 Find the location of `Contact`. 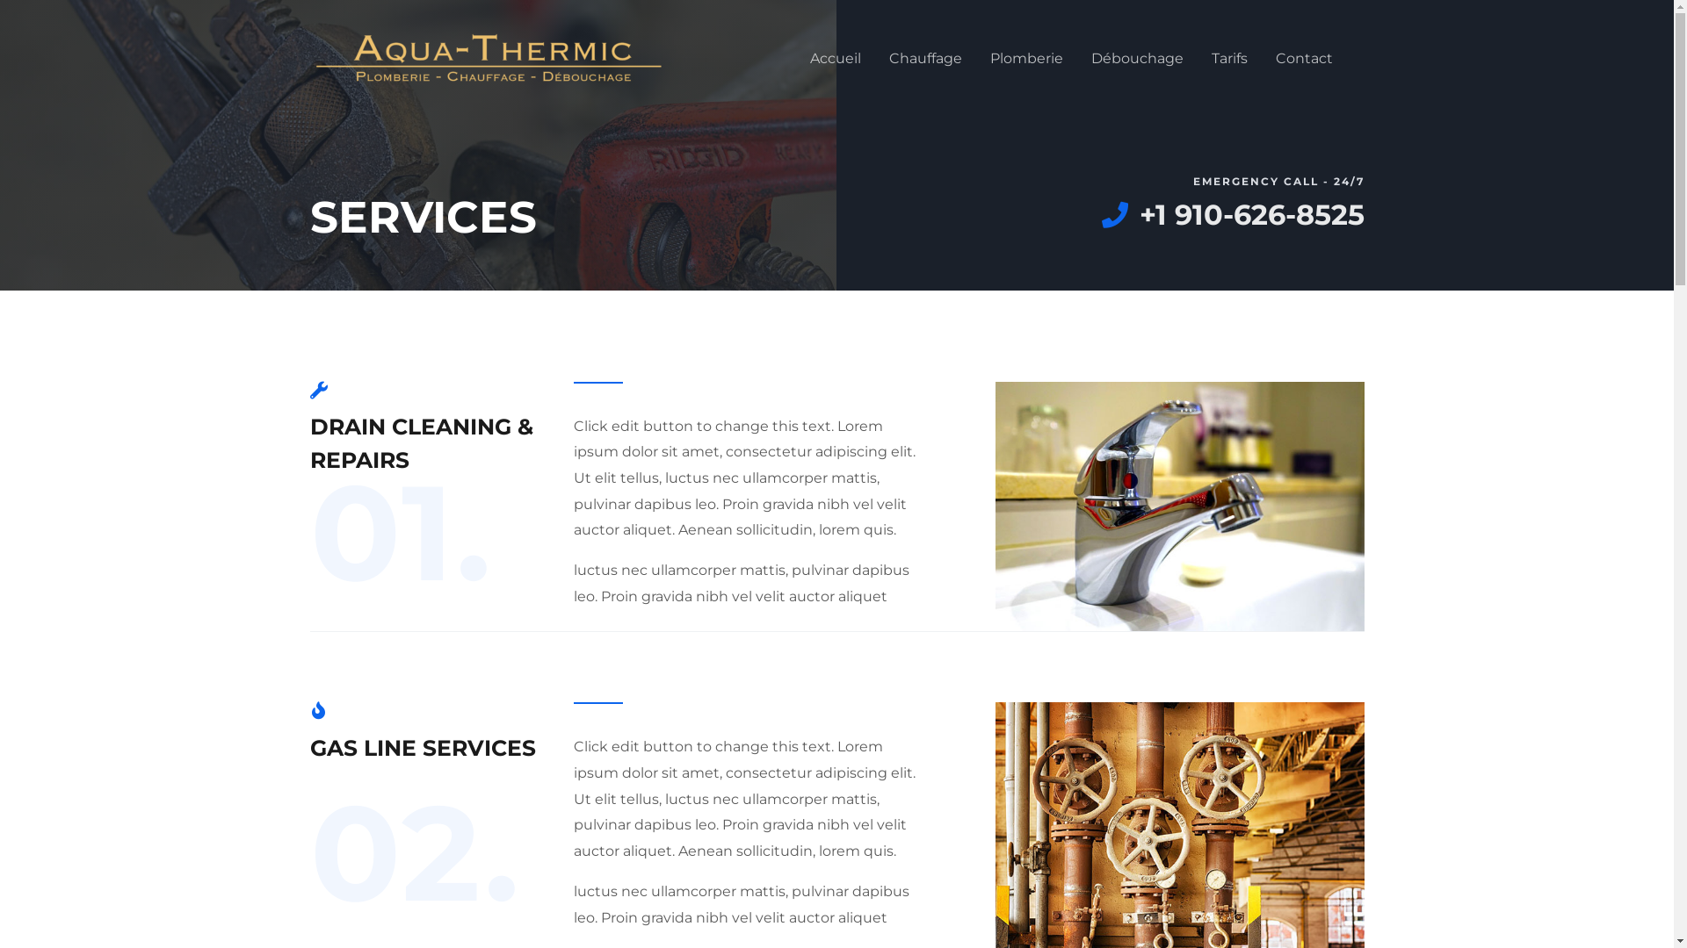

Contact is located at coordinates (1304, 59).